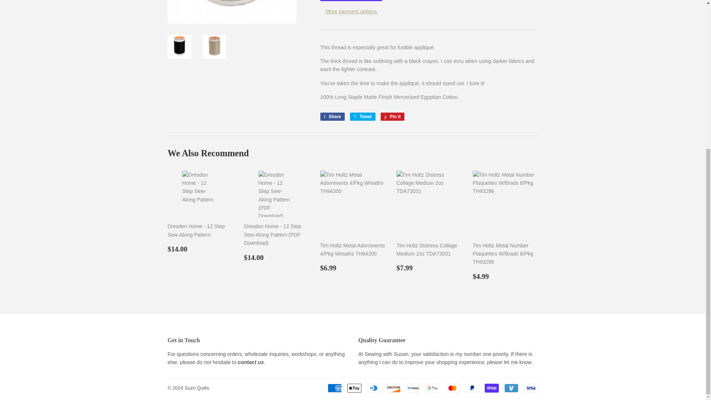 This screenshot has height=400, width=711. I want to click on Shop Pay, so click(491, 388).